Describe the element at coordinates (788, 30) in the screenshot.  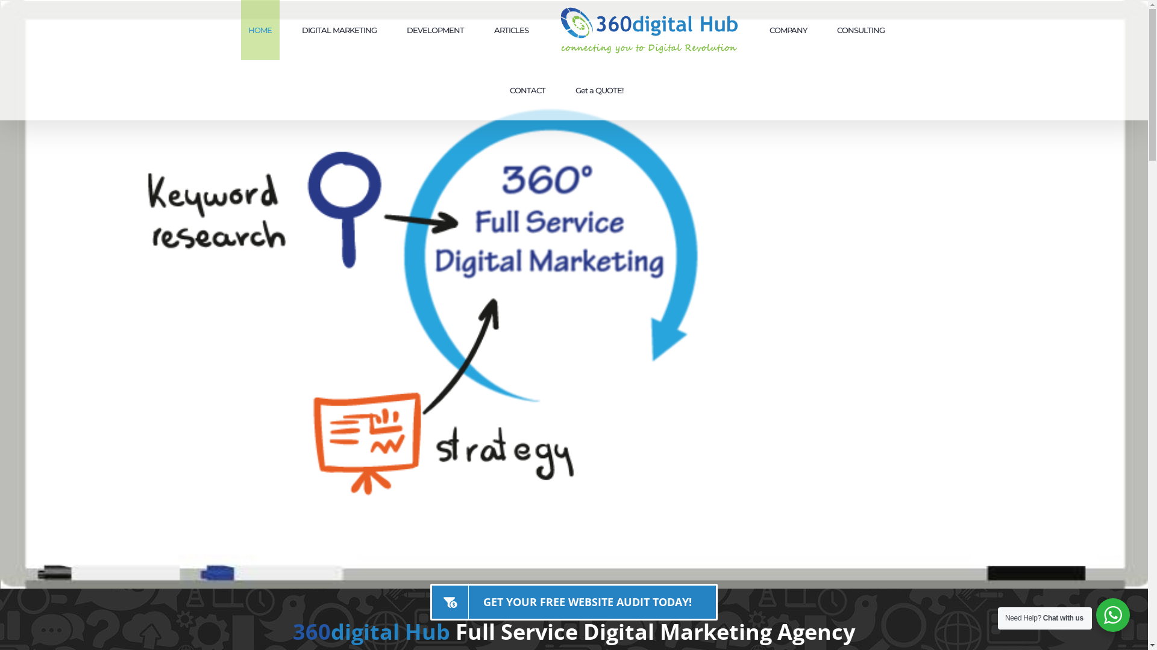
I see `COMPANY` at that location.